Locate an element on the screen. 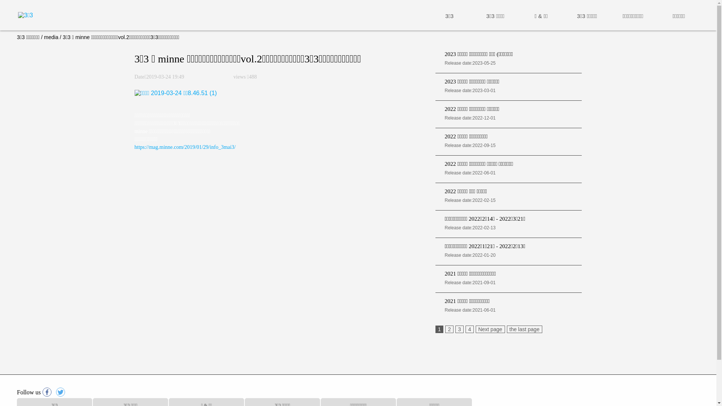 This screenshot has width=722, height=406.   is located at coordinates (61, 392).